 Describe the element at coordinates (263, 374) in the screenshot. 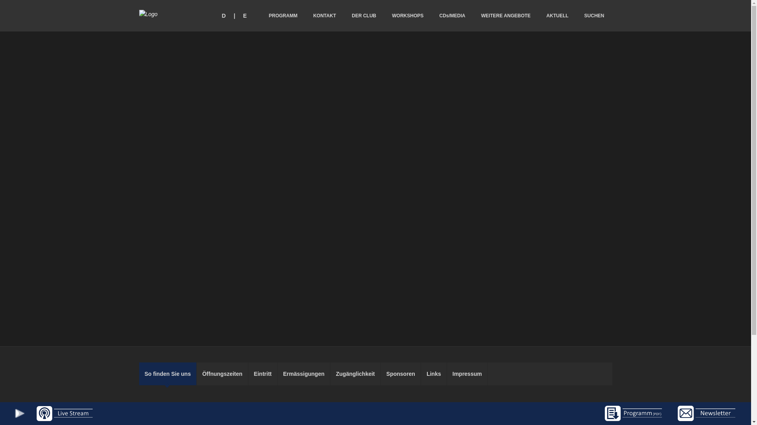

I see `Eintritt` at that location.